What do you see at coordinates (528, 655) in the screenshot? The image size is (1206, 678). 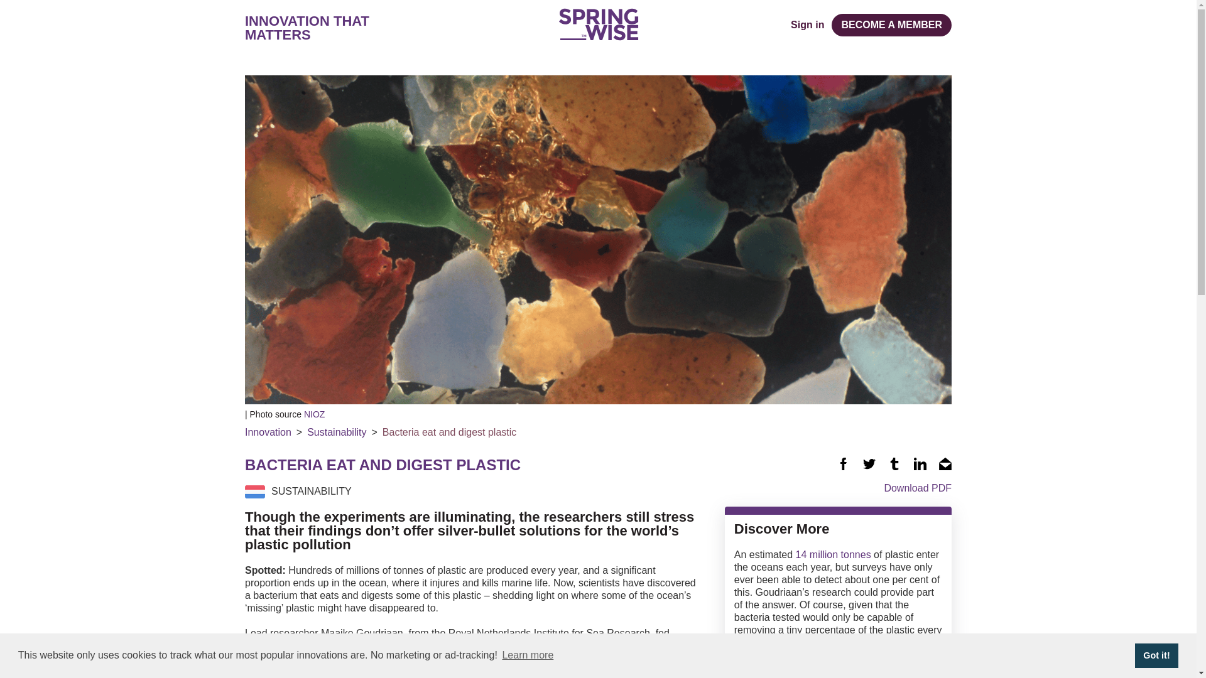 I see `Learn more` at bounding box center [528, 655].